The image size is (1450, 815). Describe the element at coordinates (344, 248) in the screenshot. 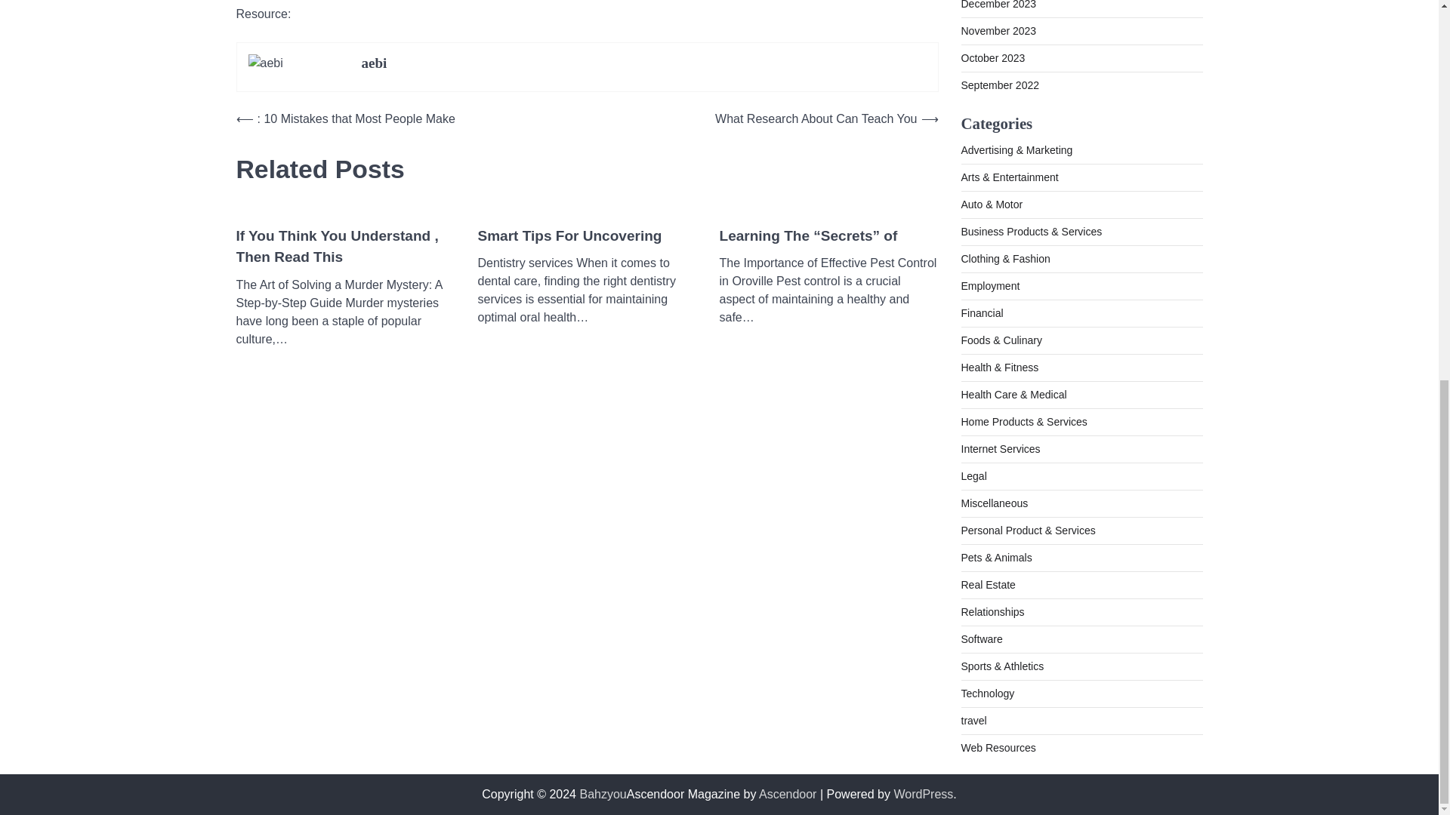

I see `If You Think You Understand , Then Read This` at that location.